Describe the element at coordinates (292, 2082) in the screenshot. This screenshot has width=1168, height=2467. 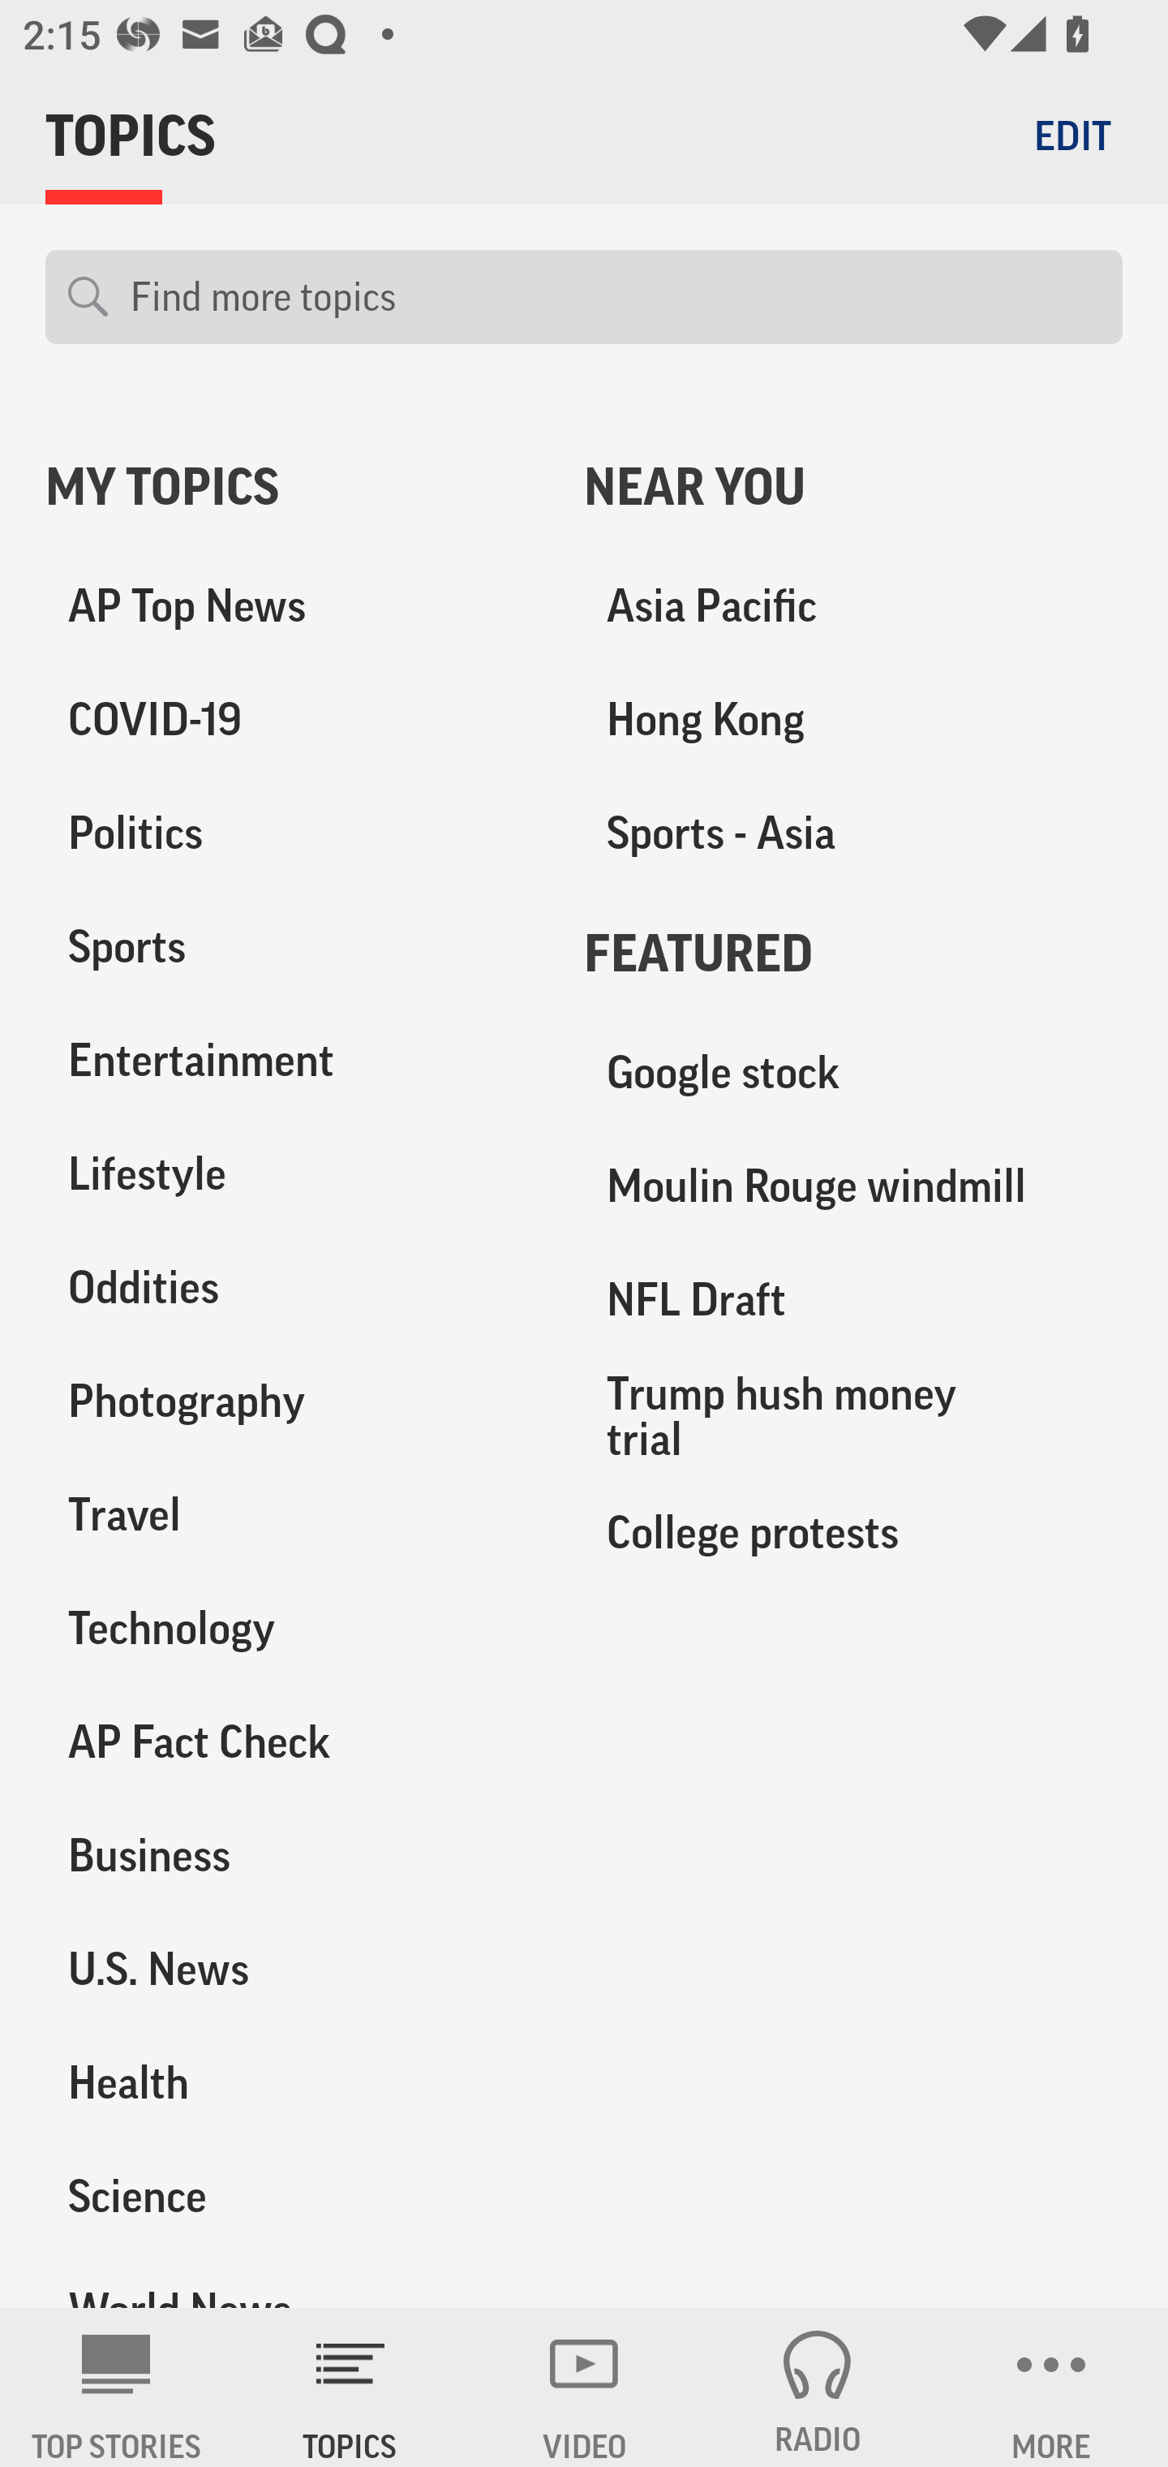
I see `Health` at that location.